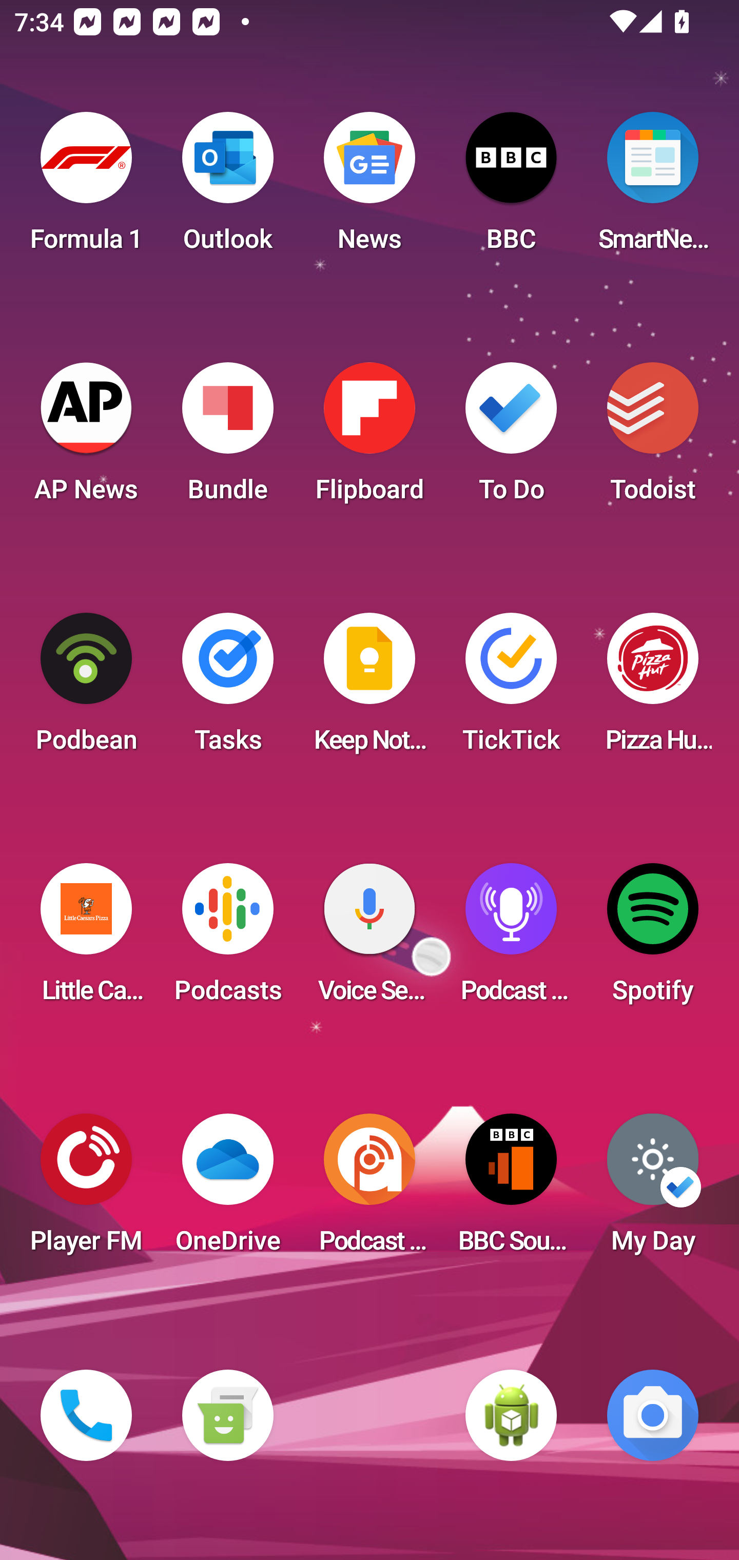 Image resolution: width=739 pixels, height=1560 pixels. Describe the element at coordinates (653, 438) in the screenshot. I see `Todoist` at that location.